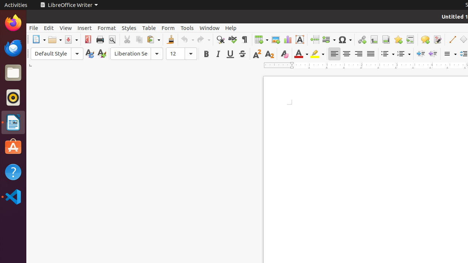 This screenshot has height=263, width=468. Describe the element at coordinates (203, 39) in the screenshot. I see `Redo` at that location.